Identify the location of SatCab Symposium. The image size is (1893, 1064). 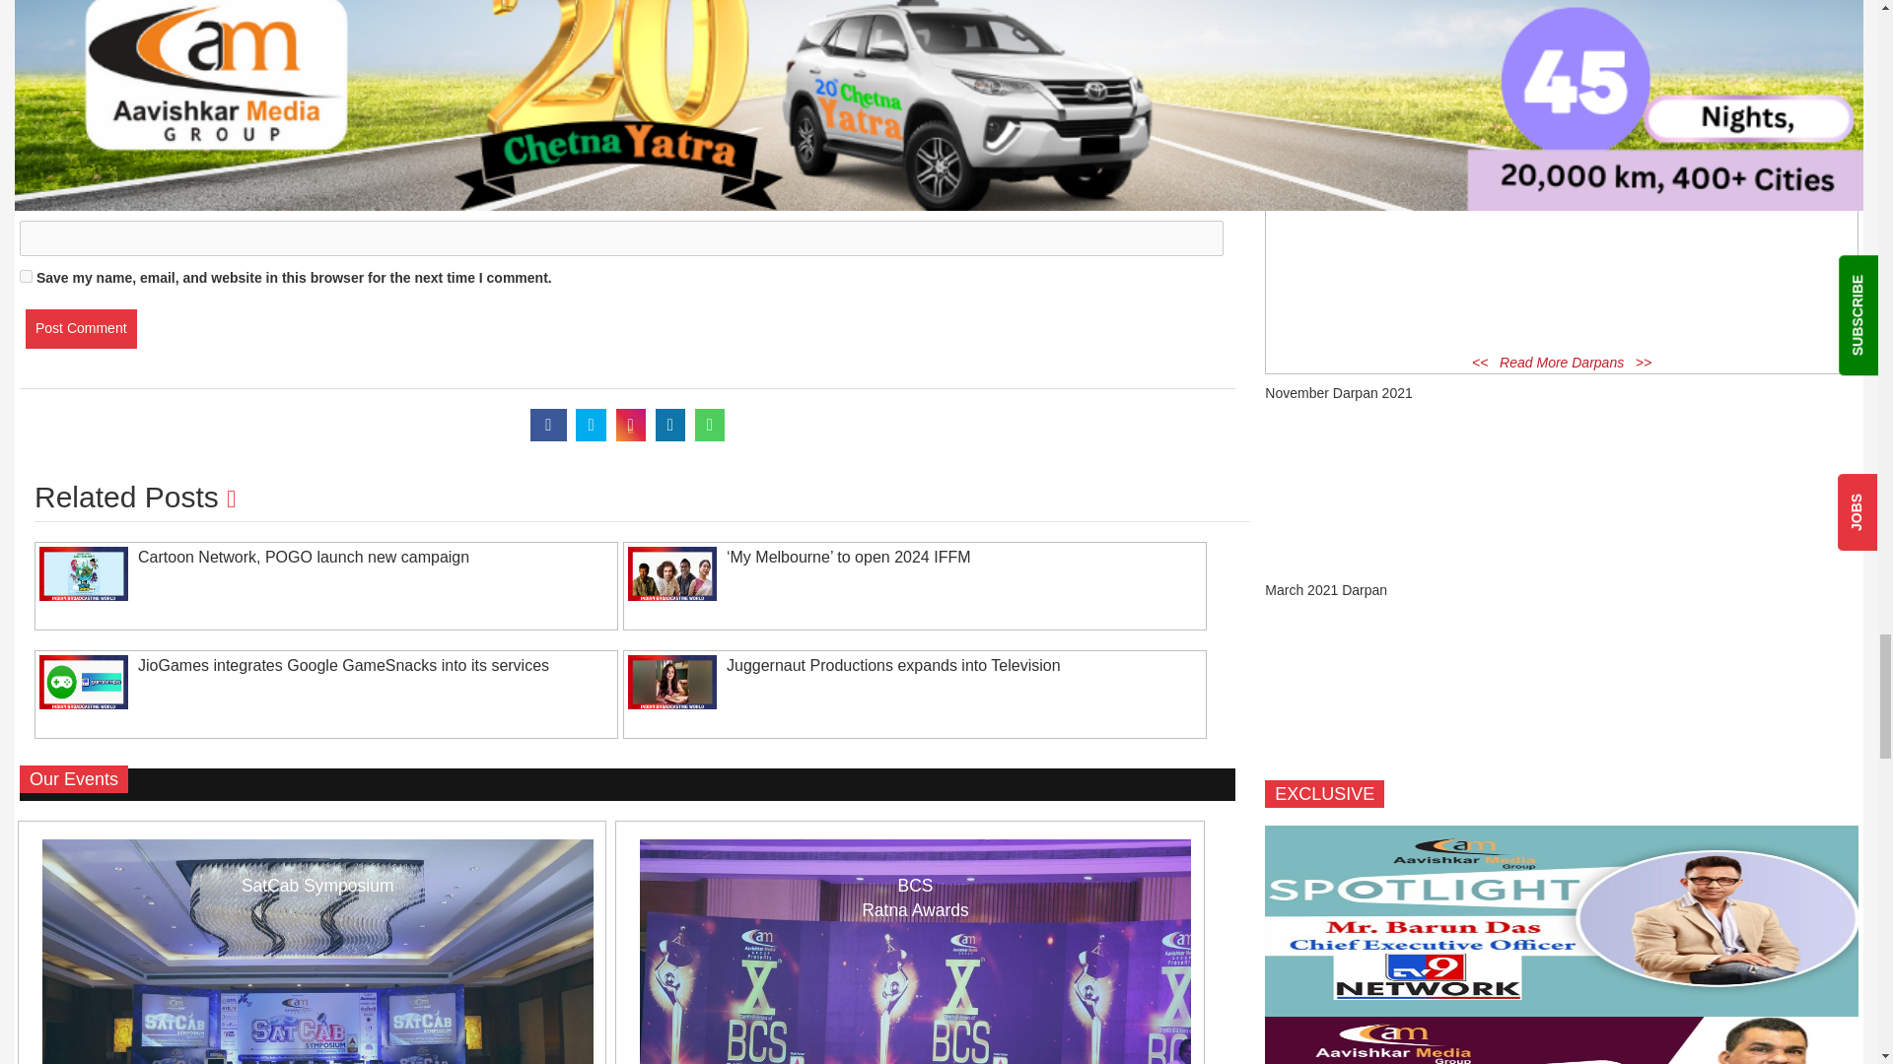
(317, 952).